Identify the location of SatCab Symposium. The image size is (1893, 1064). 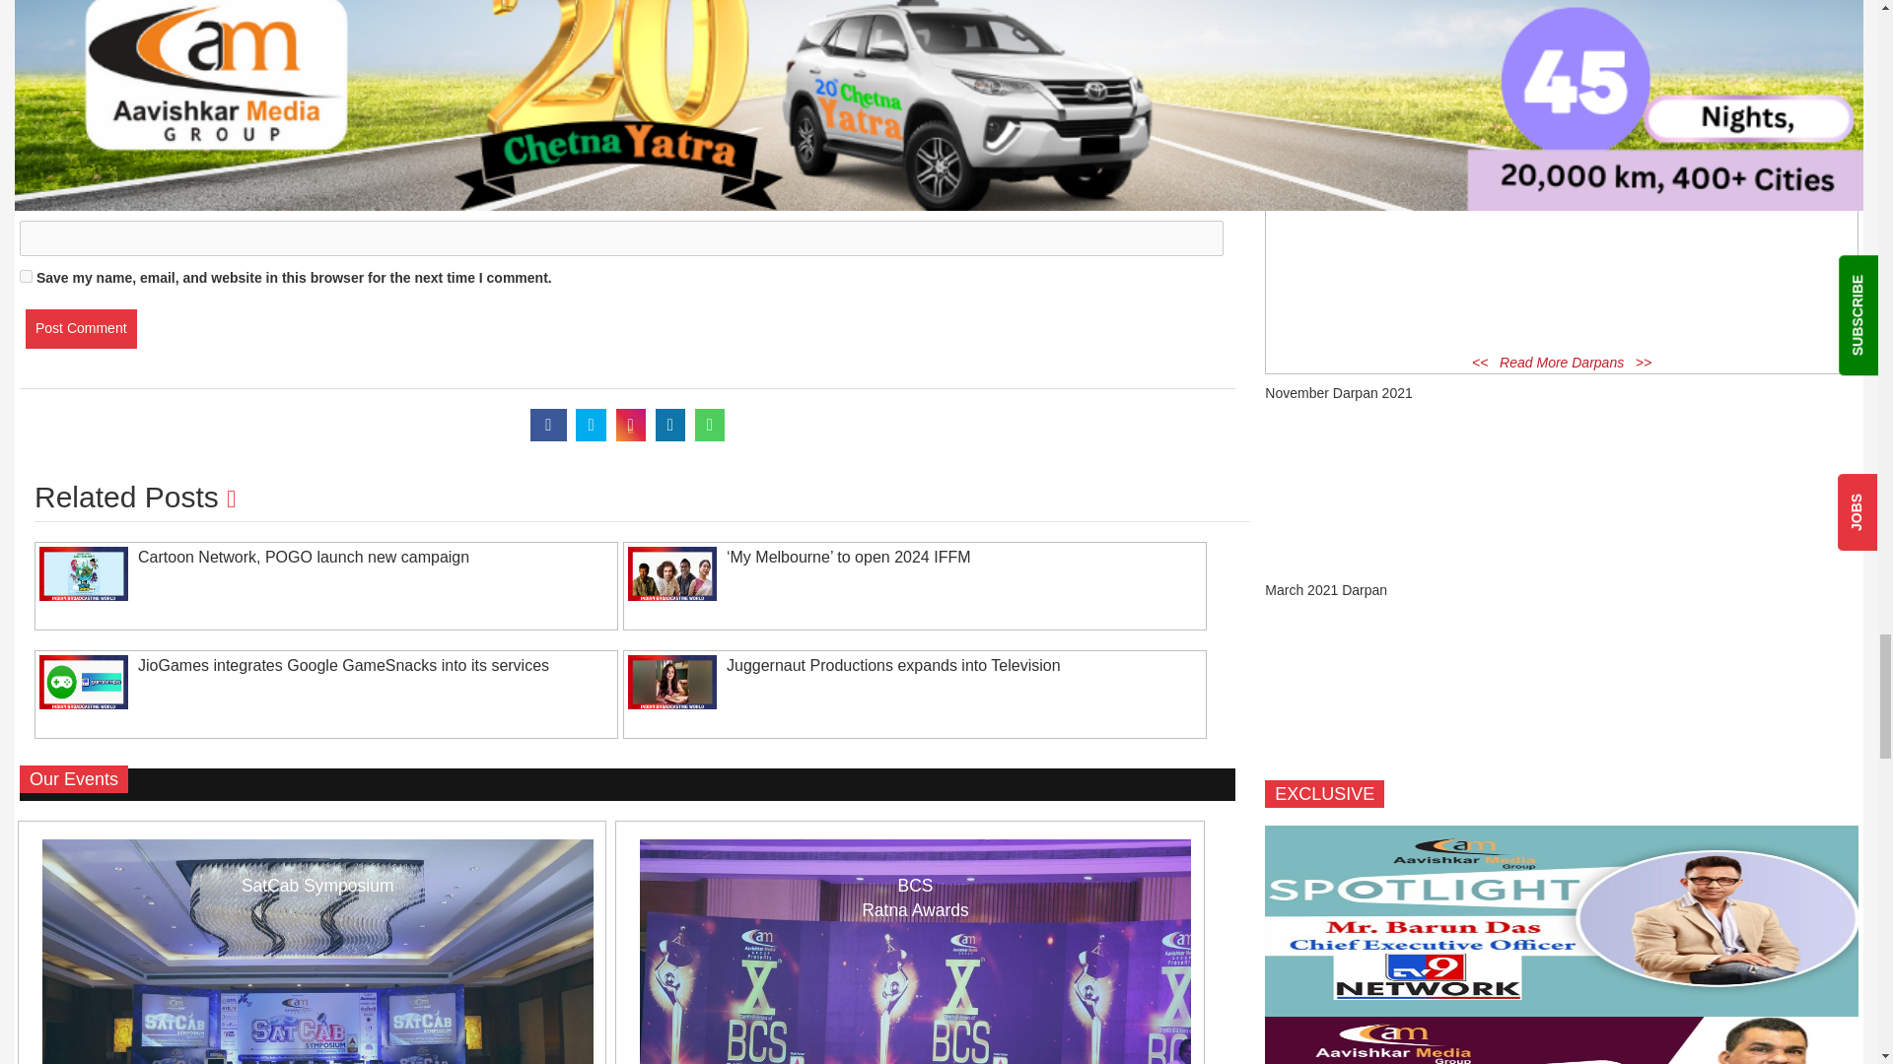
(317, 952).